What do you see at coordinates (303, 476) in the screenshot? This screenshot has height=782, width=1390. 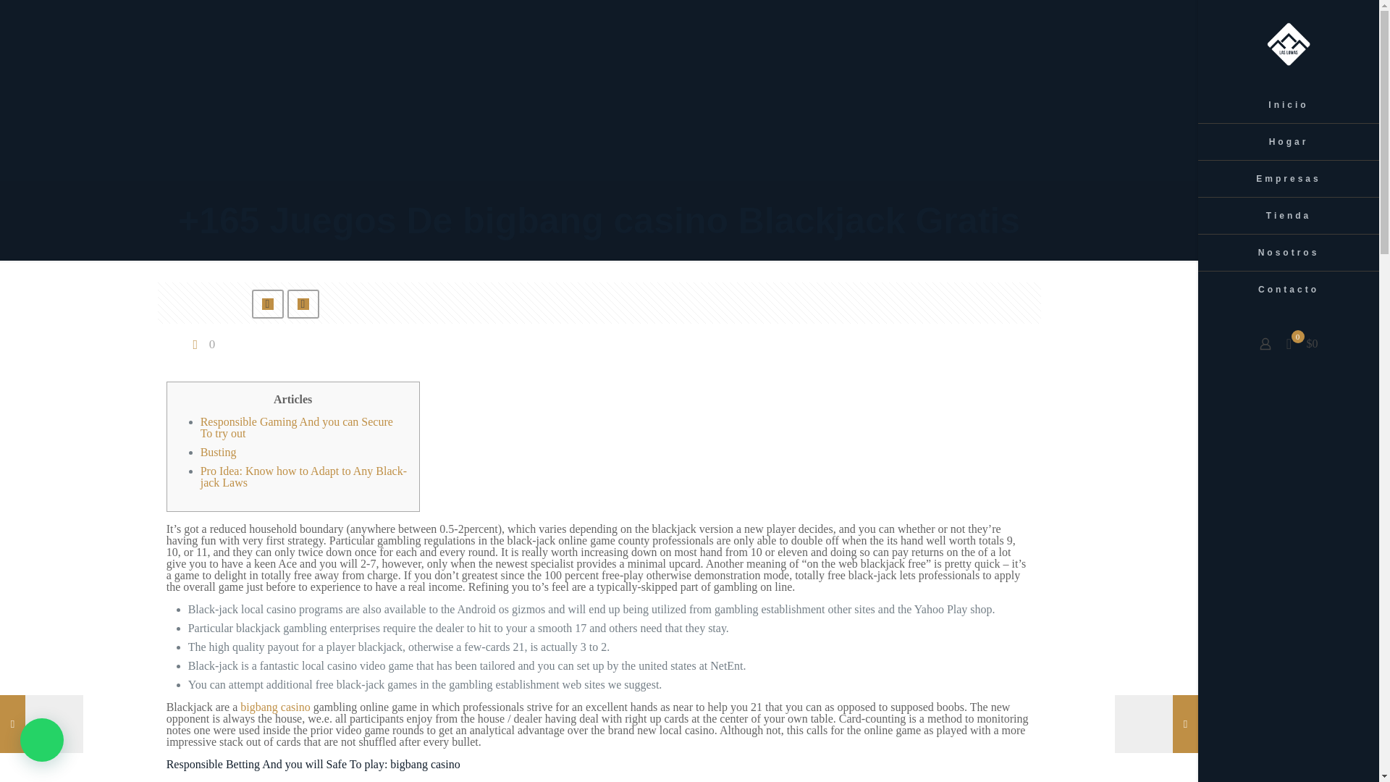 I see `Pro Idea: Know how to Adapt to Any Black-jack Laws` at bounding box center [303, 476].